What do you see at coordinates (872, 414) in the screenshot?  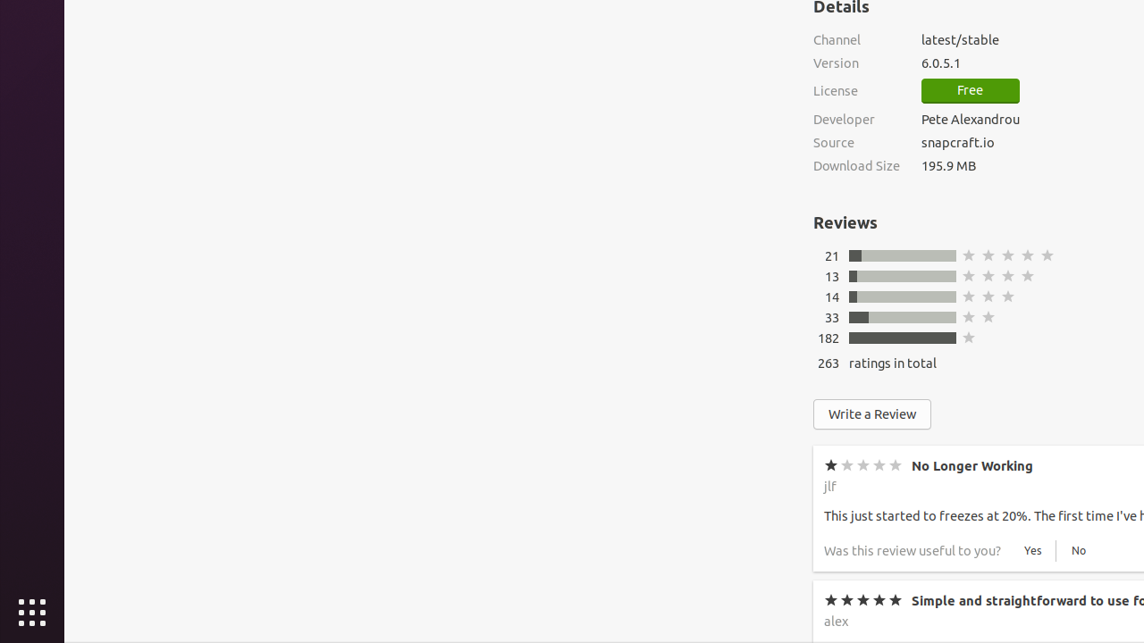 I see `Write a Review` at bounding box center [872, 414].